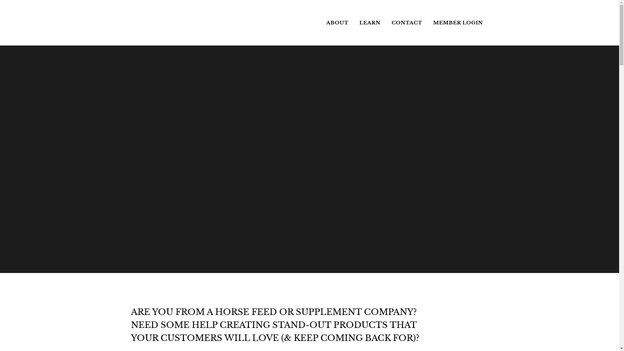 Image resolution: width=624 pixels, height=351 pixels. What do you see at coordinates (370, 23) in the screenshot?
I see `LEARN` at bounding box center [370, 23].